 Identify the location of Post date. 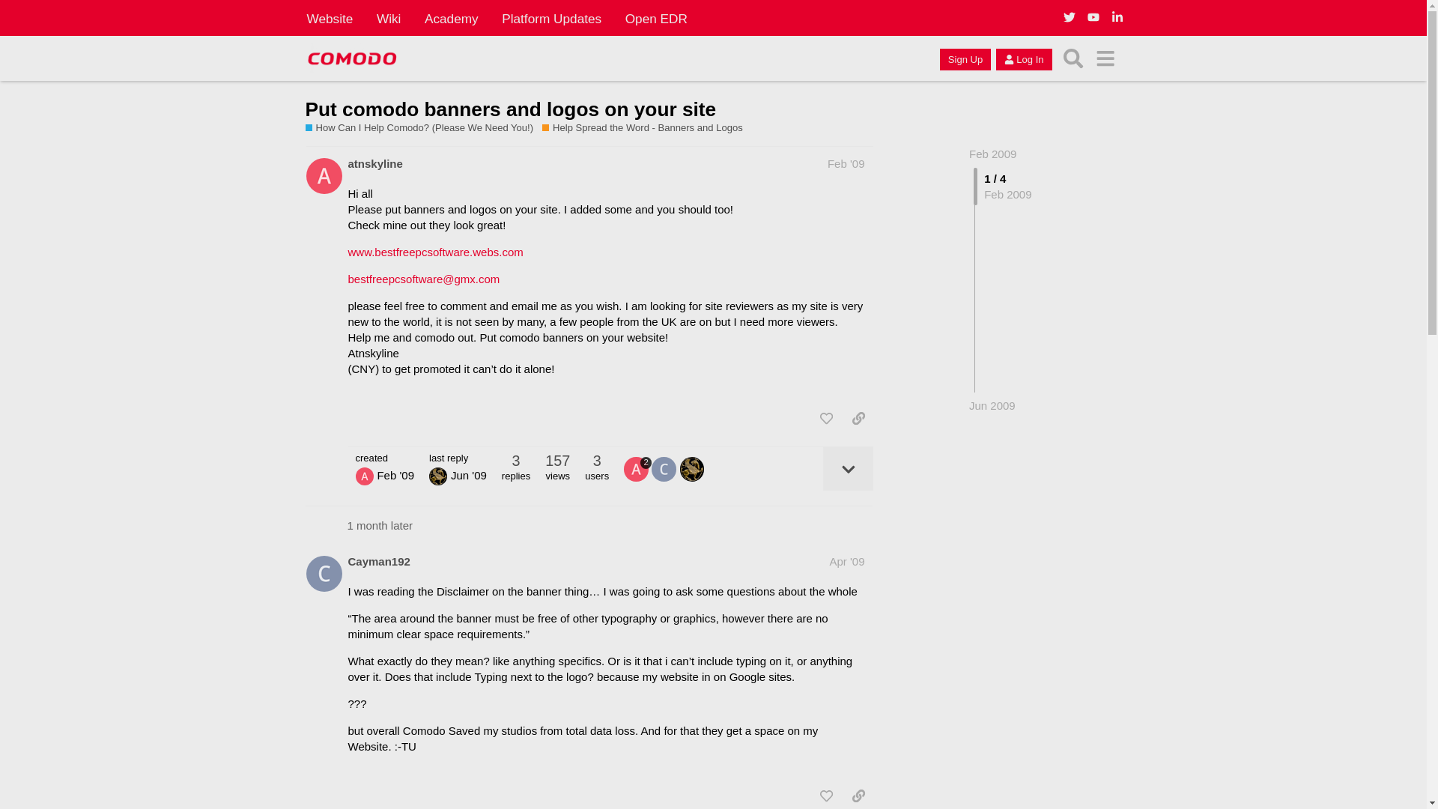
(846, 163).